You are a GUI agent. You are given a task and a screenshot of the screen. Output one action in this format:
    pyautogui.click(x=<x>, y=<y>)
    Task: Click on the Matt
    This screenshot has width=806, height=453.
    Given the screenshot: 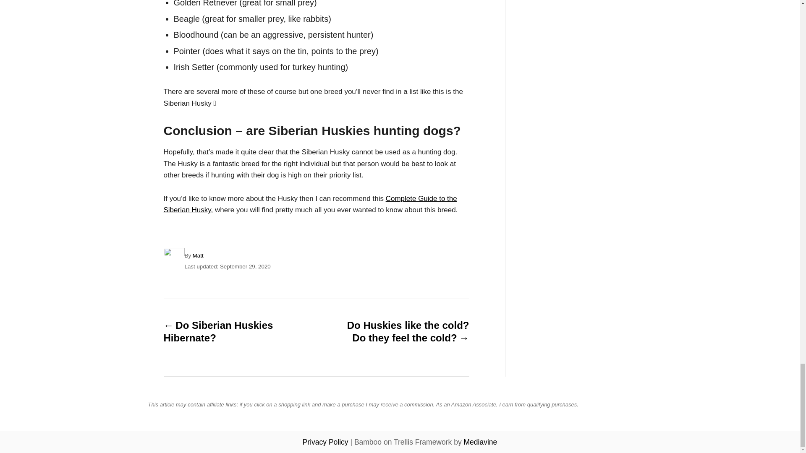 What is the action you would take?
    pyautogui.click(x=198, y=255)
    